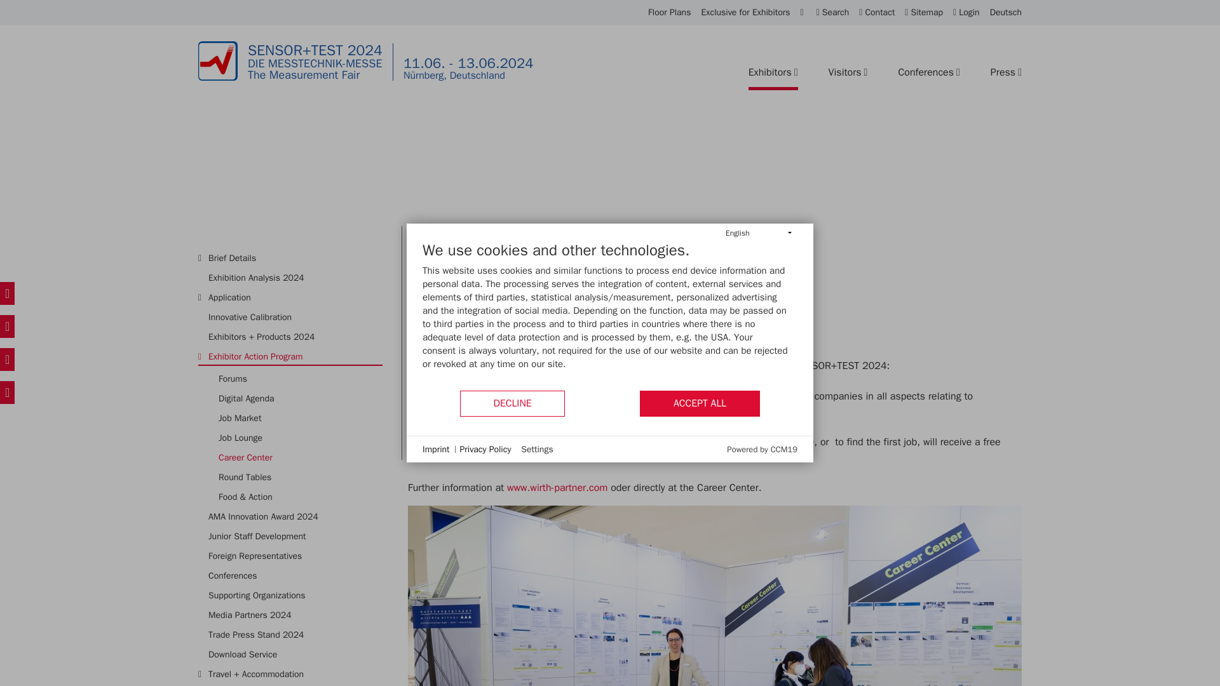  What do you see at coordinates (876, 13) in the screenshot?
I see `Contact` at bounding box center [876, 13].